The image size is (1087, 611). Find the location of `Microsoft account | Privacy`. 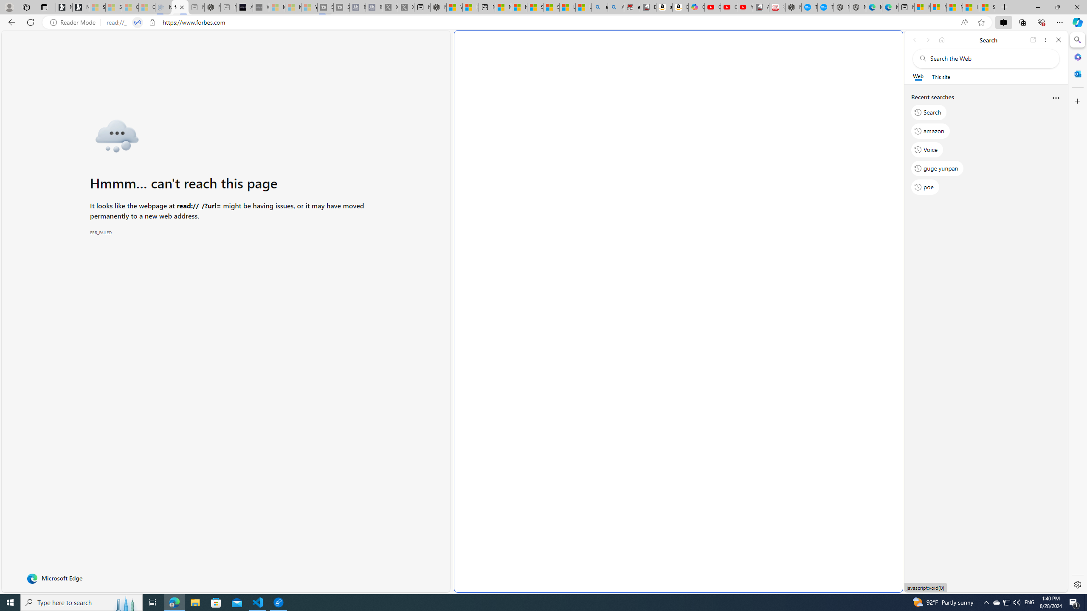

Microsoft account | Privacy is located at coordinates (938, 7).